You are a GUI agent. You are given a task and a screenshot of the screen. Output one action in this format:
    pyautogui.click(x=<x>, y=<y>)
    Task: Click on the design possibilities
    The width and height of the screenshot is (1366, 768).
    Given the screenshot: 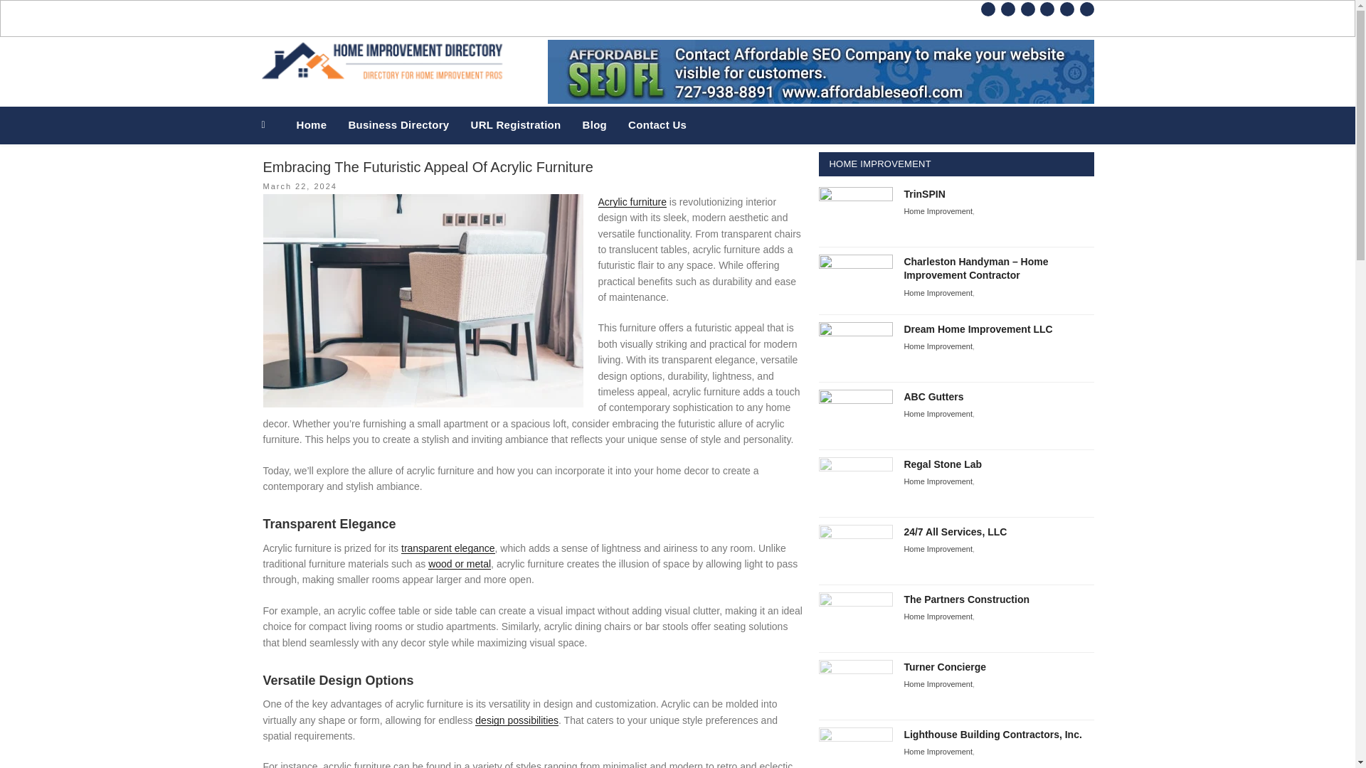 What is the action you would take?
    pyautogui.click(x=517, y=702)
    